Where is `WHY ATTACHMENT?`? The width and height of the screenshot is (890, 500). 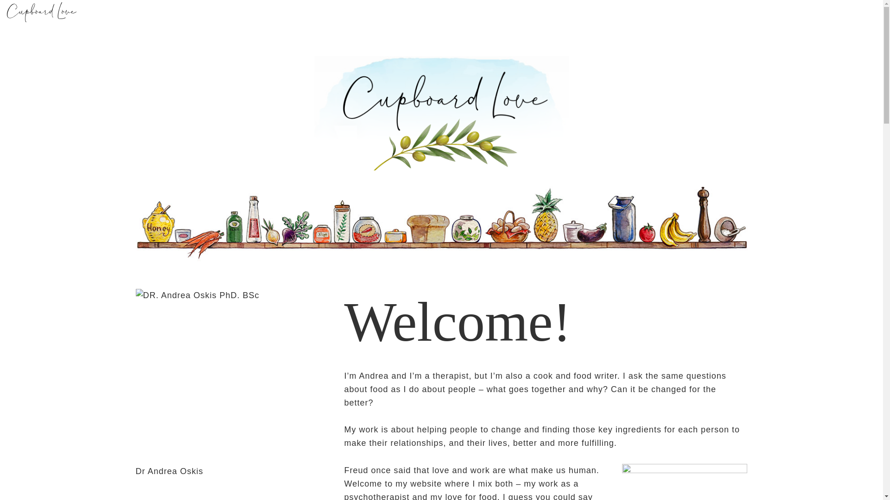
WHY ATTACHMENT? is located at coordinates (285, 13).